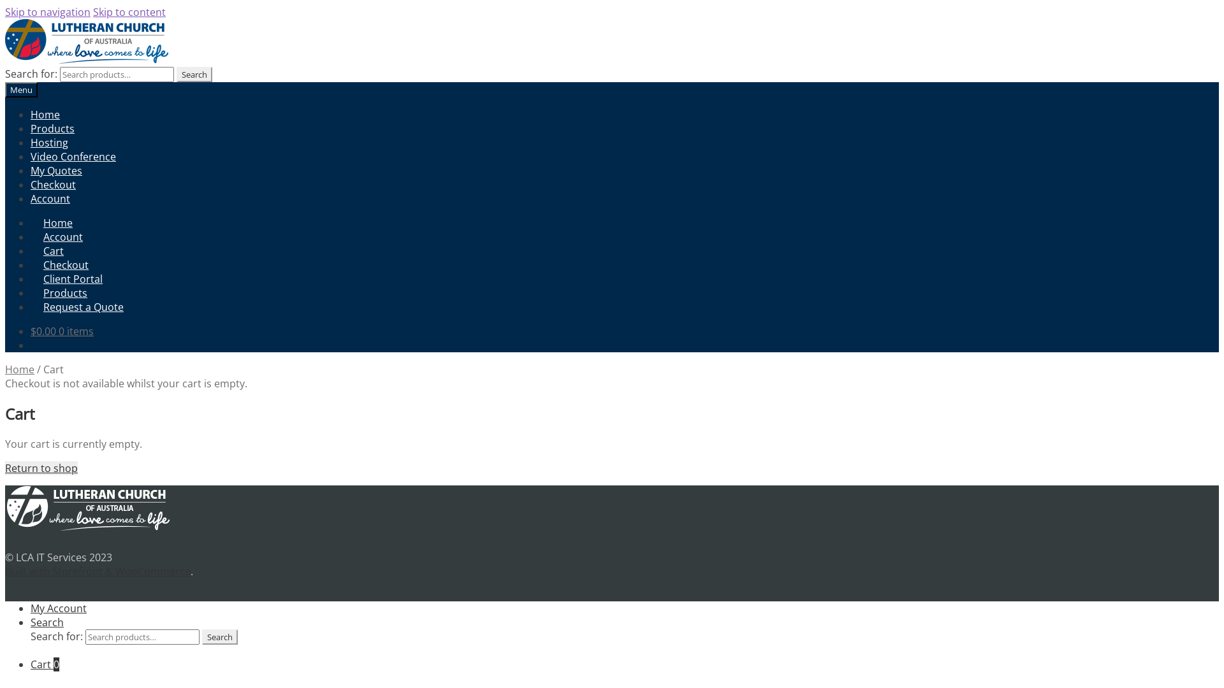 The image size is (1224, 688). What do you see at coordinates (59, 608) in the screenshot?
I see `My Account` at bounding box center [59, 608].